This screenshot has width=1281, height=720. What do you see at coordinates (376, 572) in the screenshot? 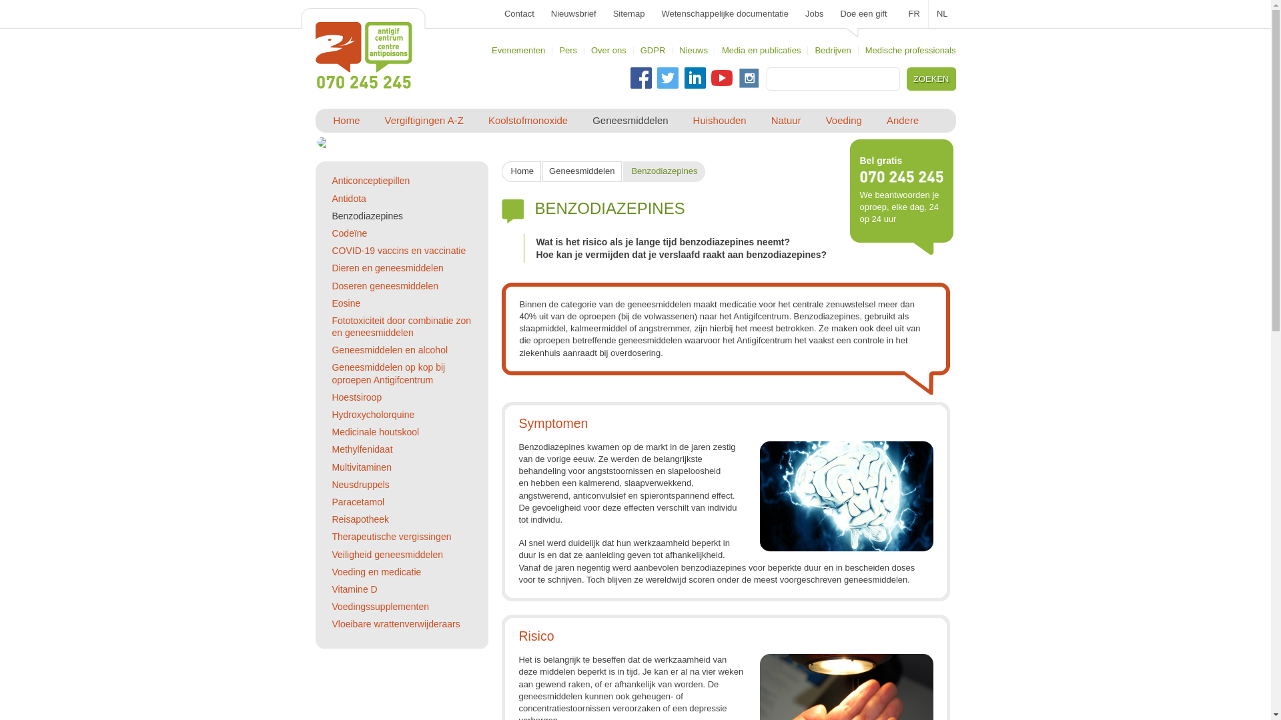
I see `Voeding en medicatie` at bounding box center [376, 572].